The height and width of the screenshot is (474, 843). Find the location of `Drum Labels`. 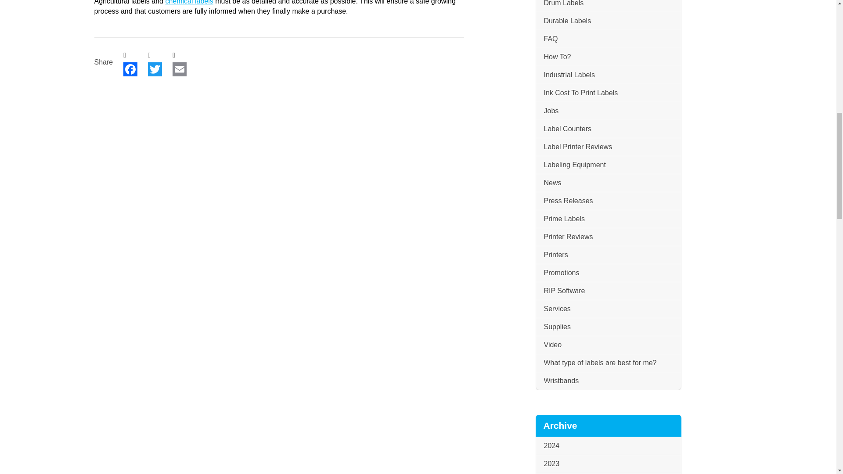

Drum Labels is located at coordinates (608, 6).